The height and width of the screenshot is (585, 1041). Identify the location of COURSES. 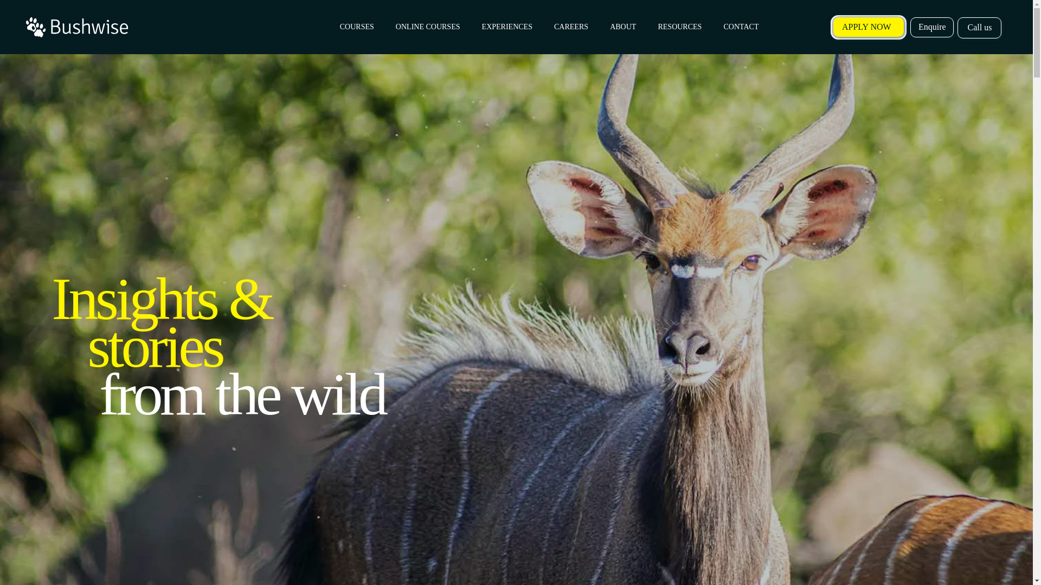
(357, 27).